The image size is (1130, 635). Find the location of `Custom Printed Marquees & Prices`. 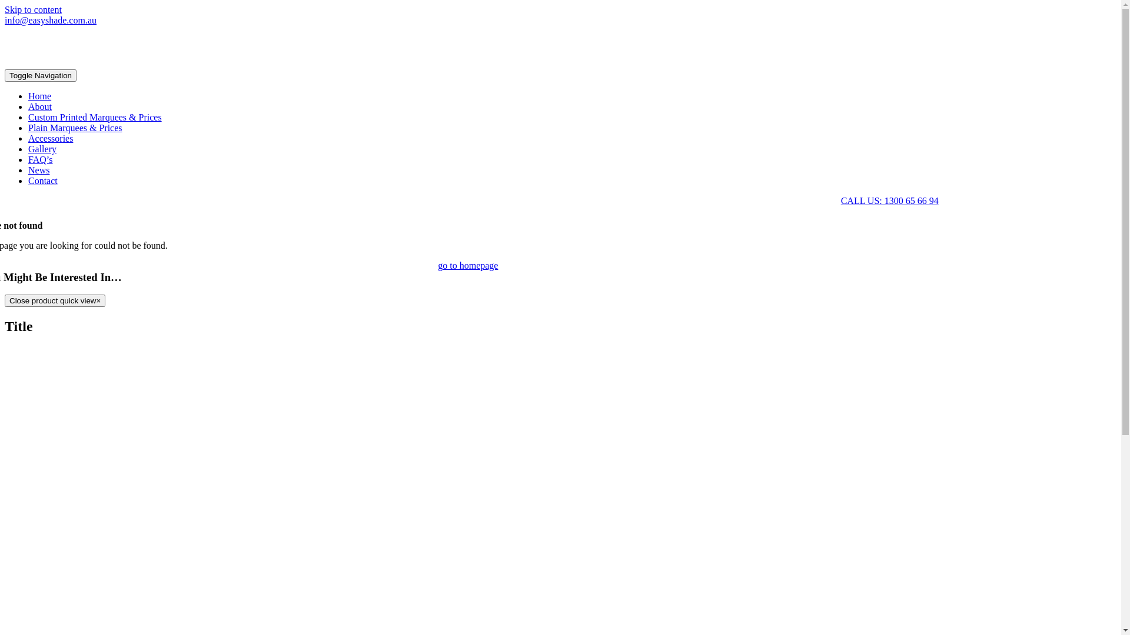

Custom Printed Marquees & Prices is located at coordinates (95, 118).